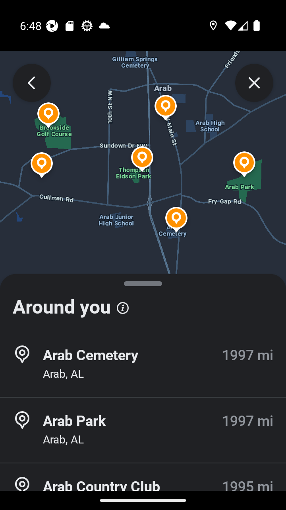  What do you see at coordinates (143, 430) in the screenshot?
I see `Arab Park 1997 mi Arab, AL` at bounding box center [143, 430].